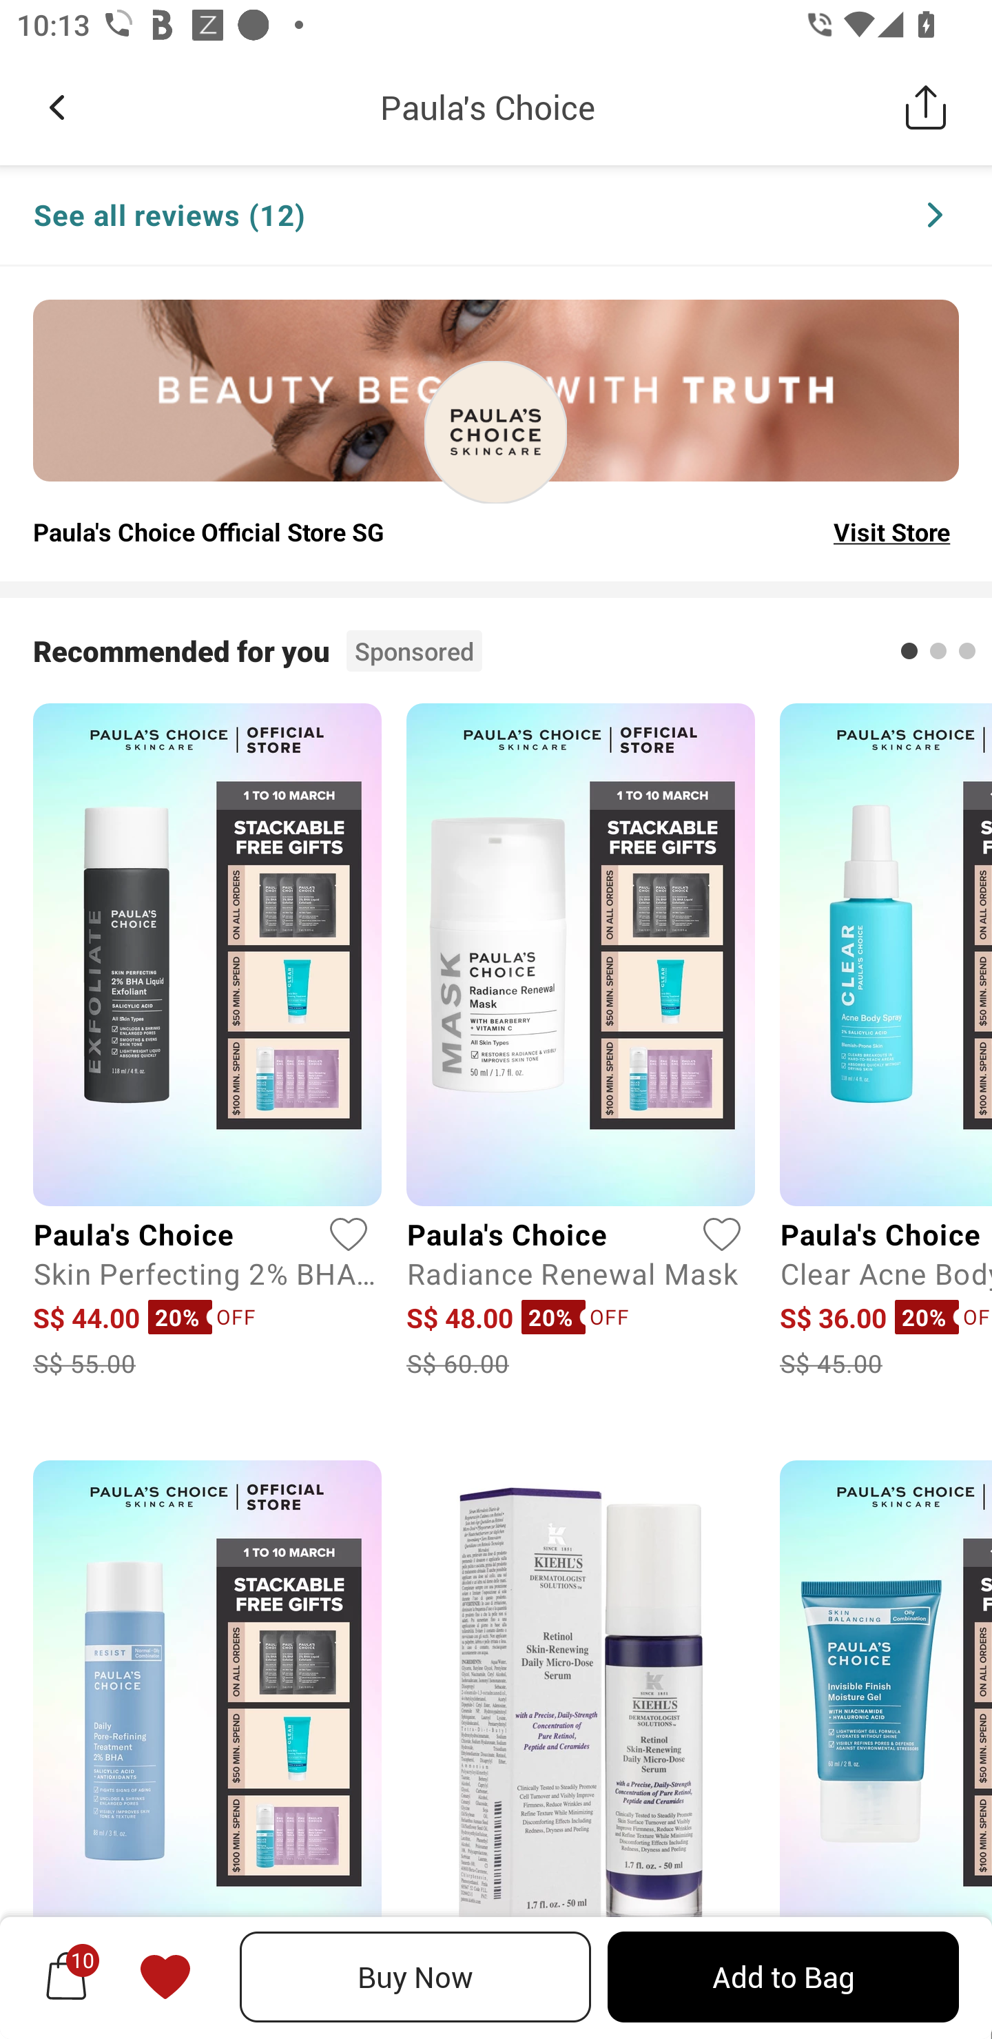 This screenshot has height=2039, width=992. I want to click on Paula's Choice Official Store SG, so click(208, 530).